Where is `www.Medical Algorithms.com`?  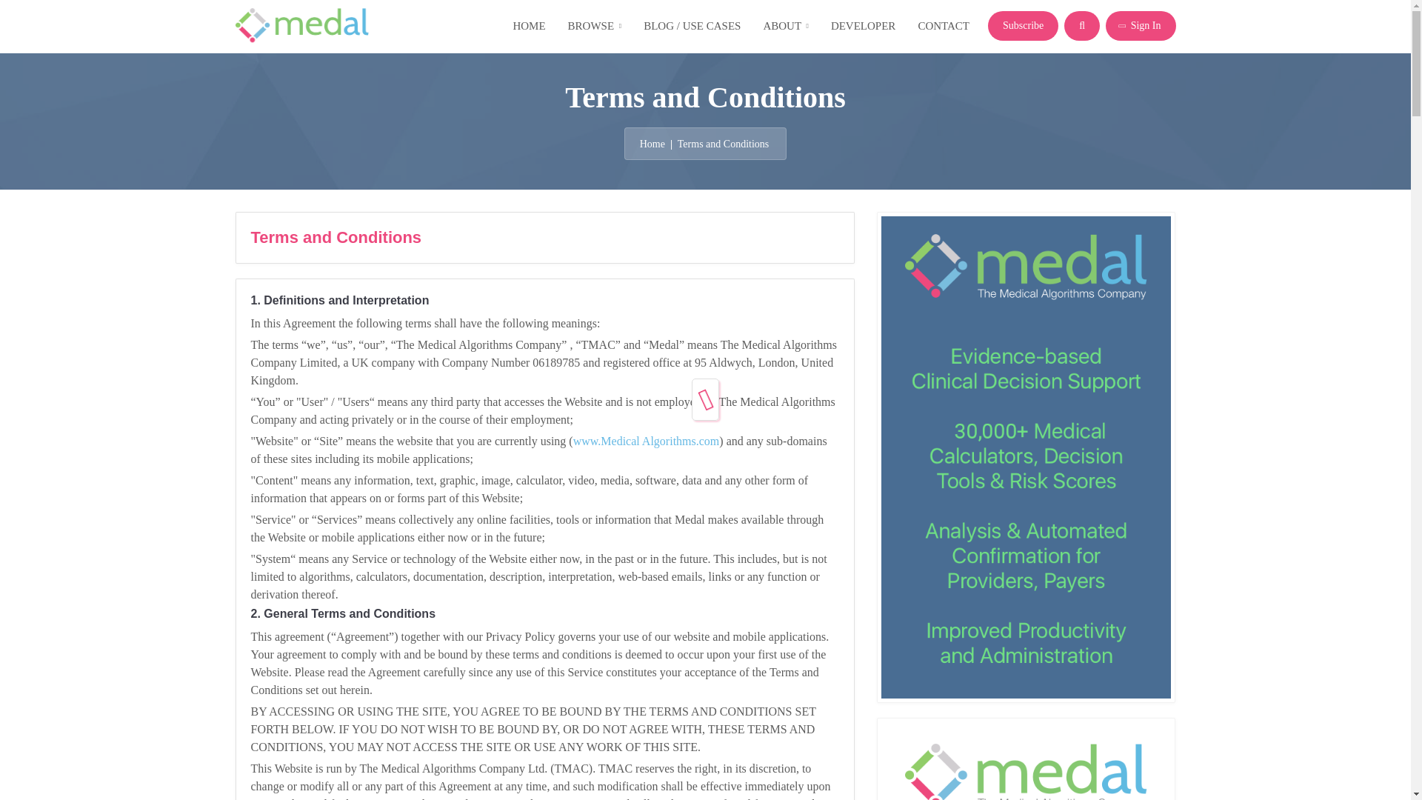 www.Medical Algorithms.com is located at coordinates (646, 441).